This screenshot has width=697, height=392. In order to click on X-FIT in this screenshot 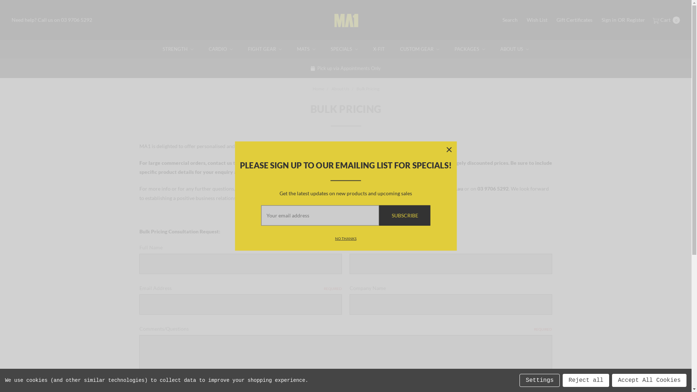, I will do `click(379, 49)`.